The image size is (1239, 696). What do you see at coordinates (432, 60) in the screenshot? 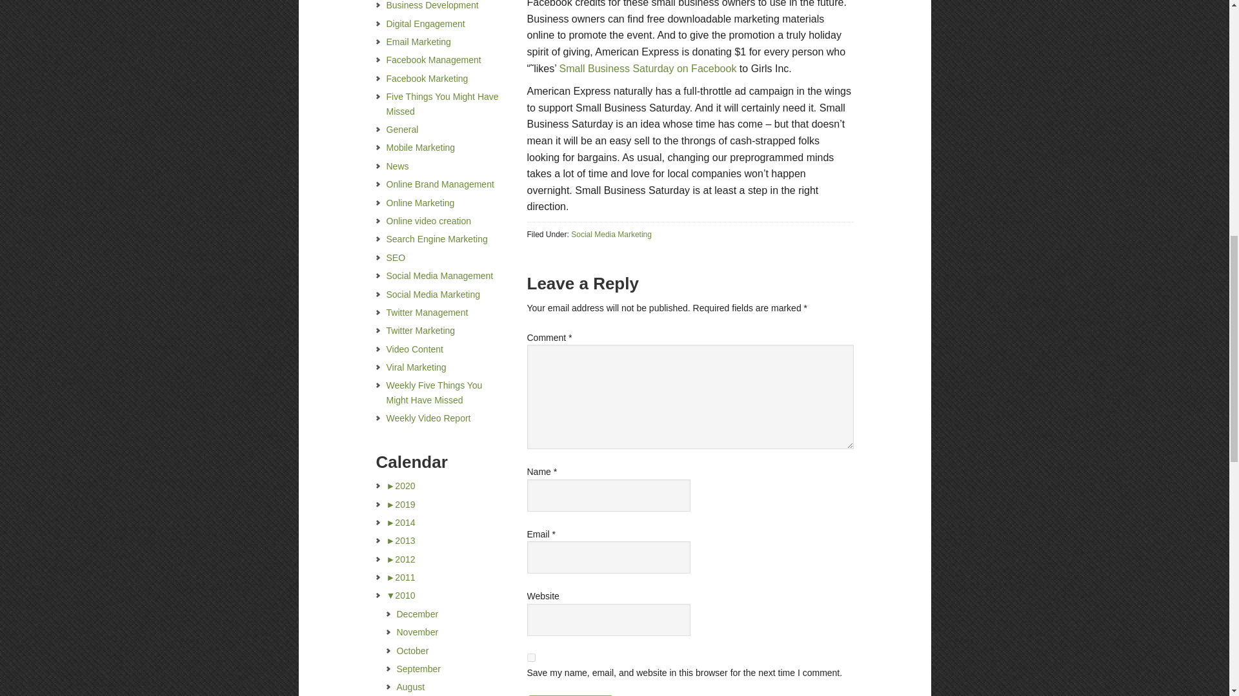
I see `Facebook Management` at bounding box center [432, 60].